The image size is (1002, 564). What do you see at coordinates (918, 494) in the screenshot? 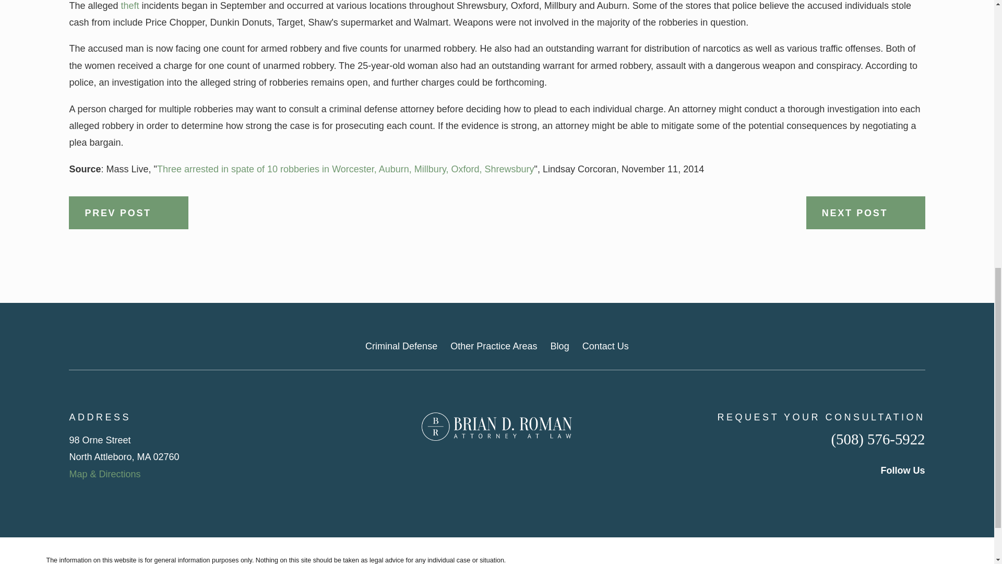
I see `Avvo` at bounding box center [918, 494].